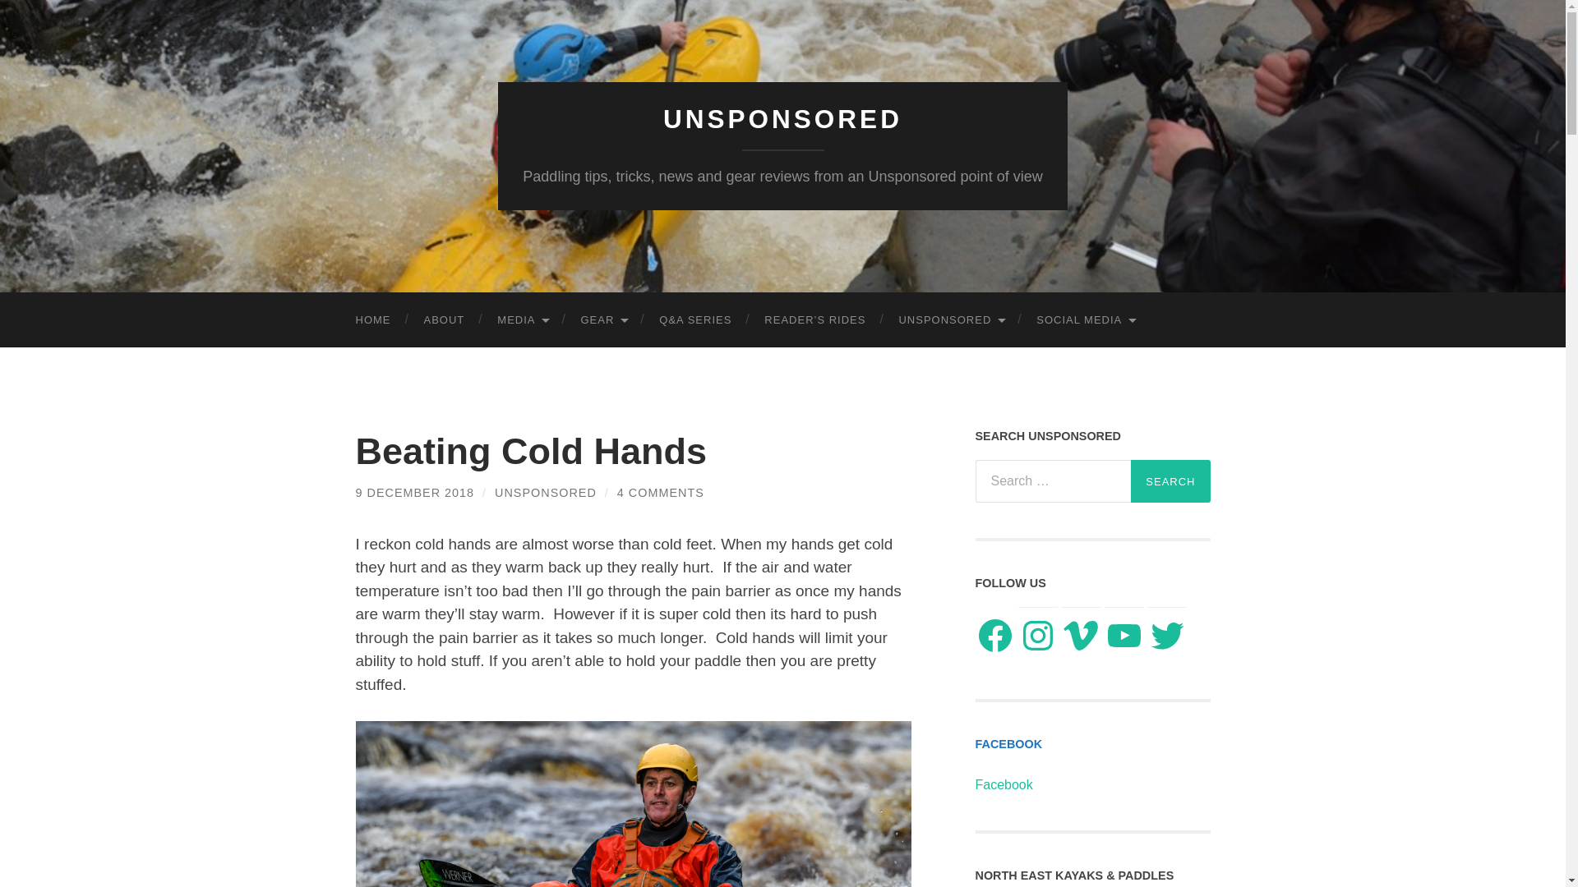  What do you see at coordinates (444, 320) in the screenshot?
I see `ABOUT` at bounding box center [444, 320].